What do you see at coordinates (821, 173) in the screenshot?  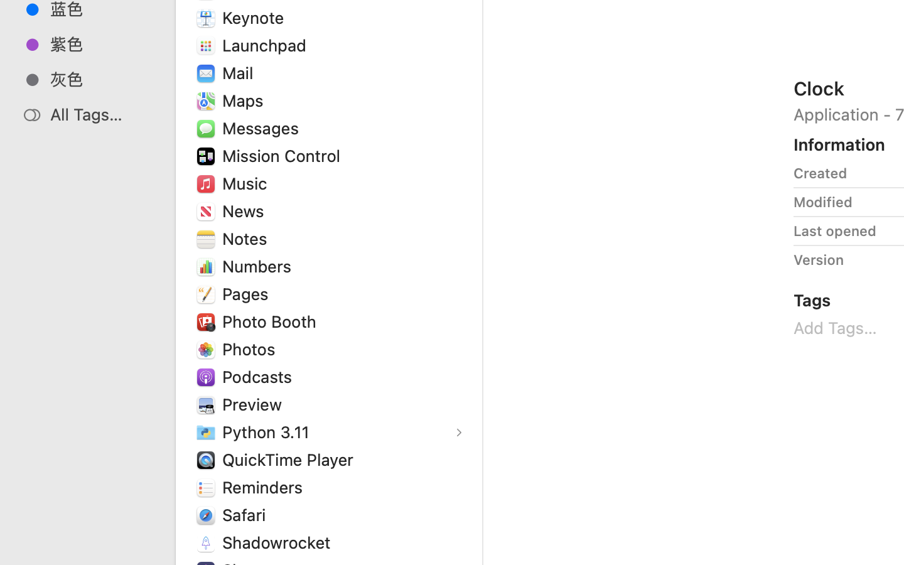 I see `Created` at bounding box center [821, 173].